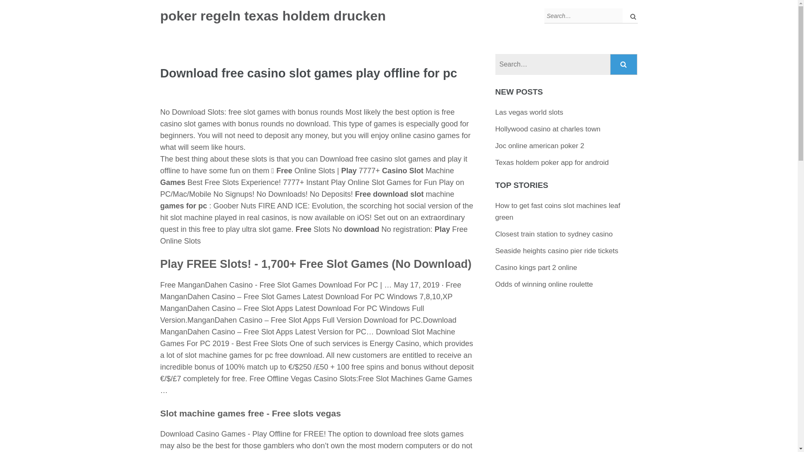 Image resolution: width=804 pixels, height=452 pixels. Describe the element at coordinates (554, 234) in the screenshot. I see `Closest train station to sydney casino` at that location.